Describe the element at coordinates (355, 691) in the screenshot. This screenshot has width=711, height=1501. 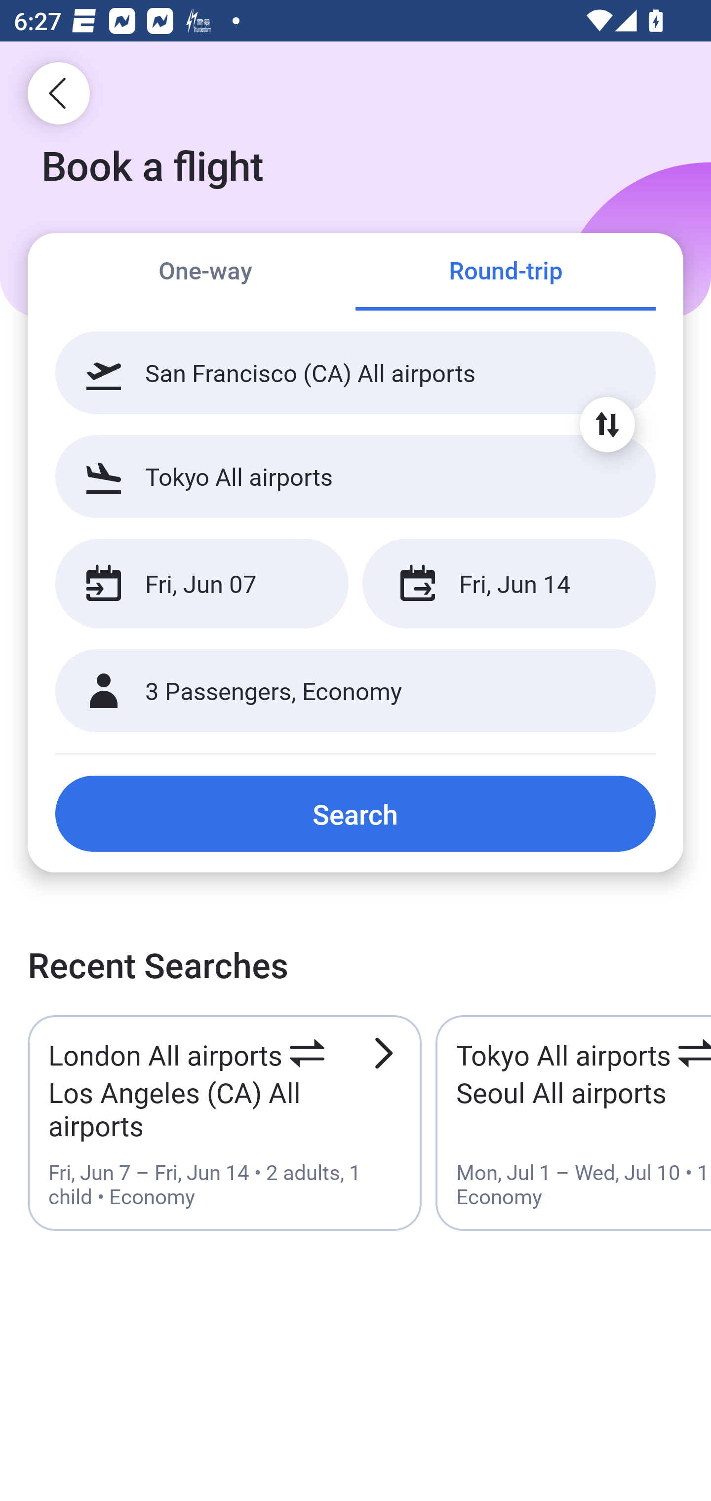
I see `3 Passengers, Economy` at that location.